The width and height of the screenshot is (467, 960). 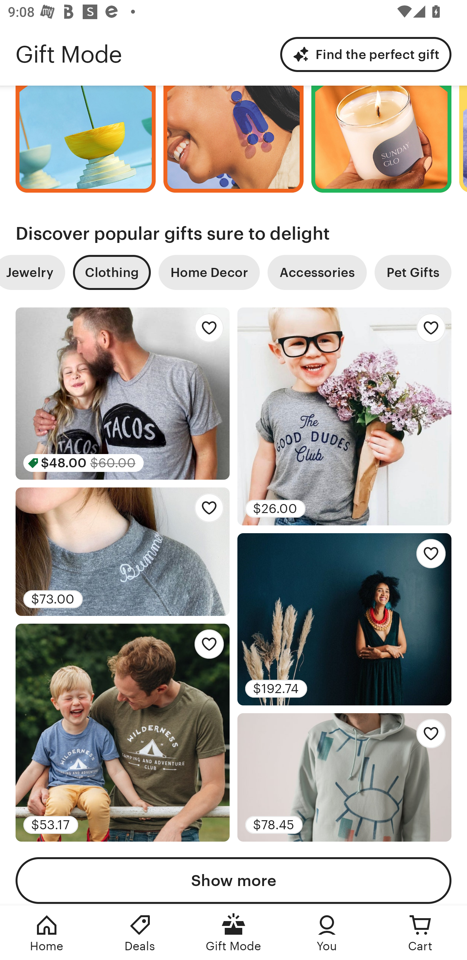 What do you see at coordinates (123, 552) in the screenshot?
I see `$73.00` at bounding box center [123, 552].